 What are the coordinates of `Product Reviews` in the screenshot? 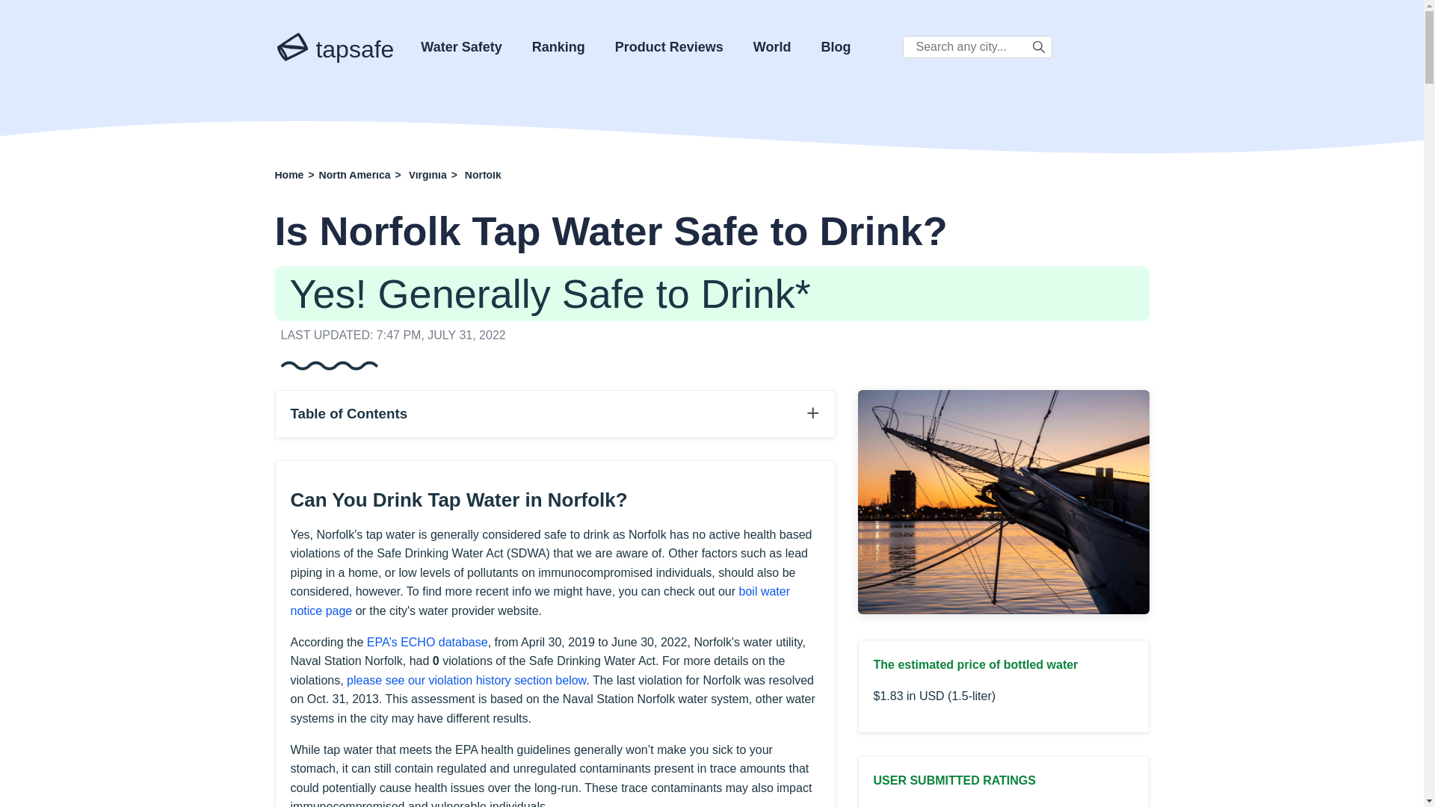 It's located at (669, 46).